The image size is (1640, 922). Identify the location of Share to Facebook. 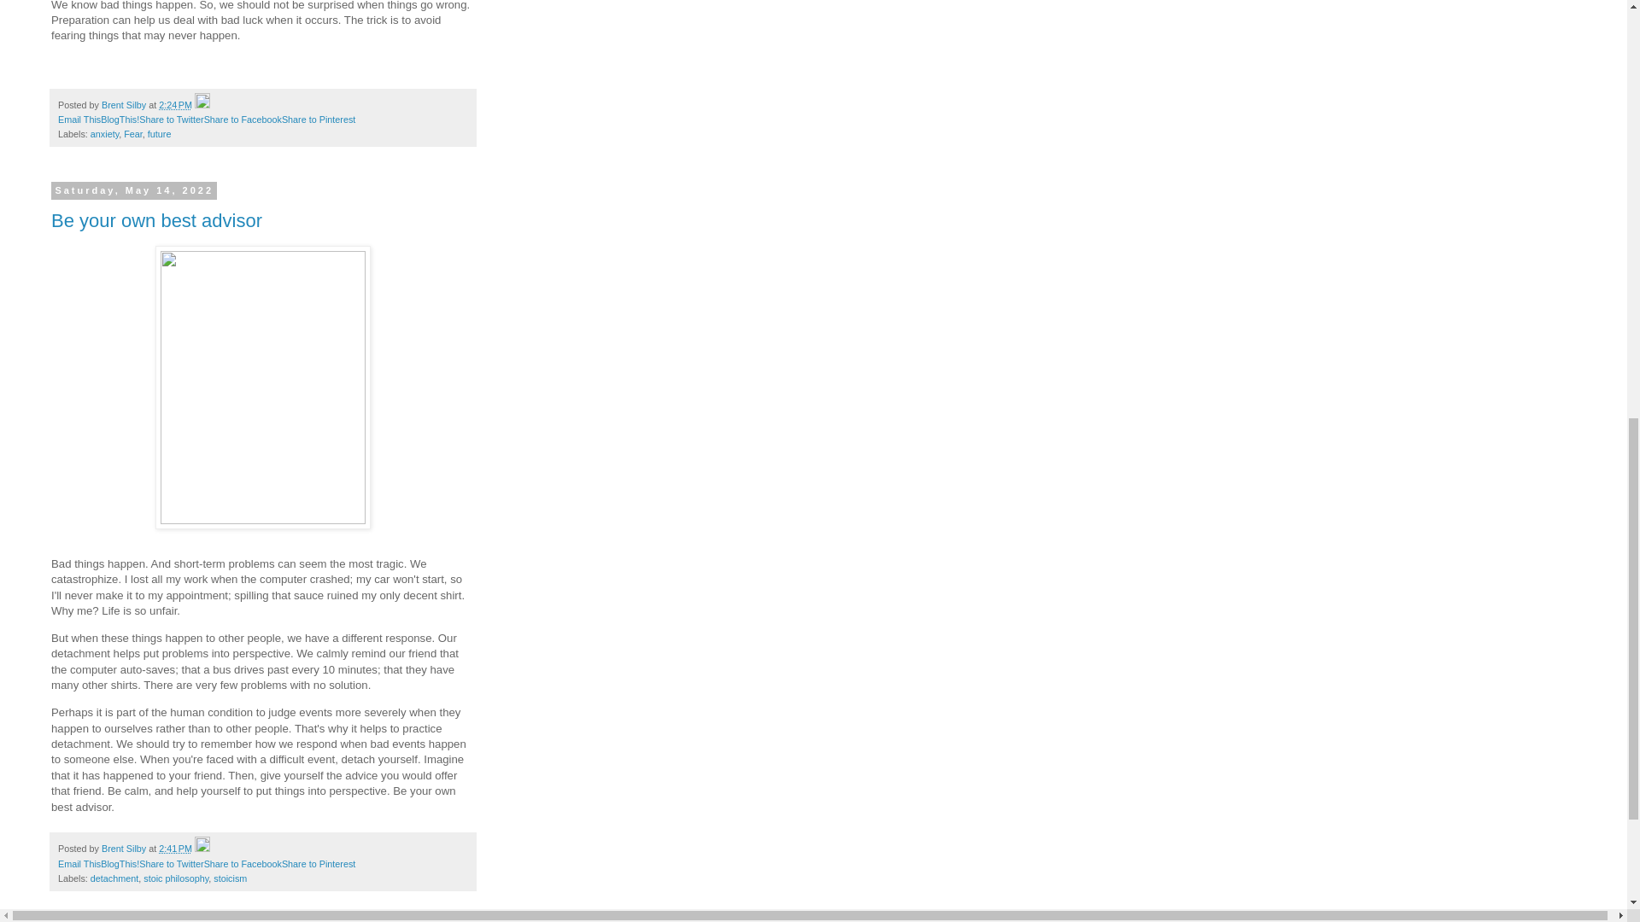
(243, 864).